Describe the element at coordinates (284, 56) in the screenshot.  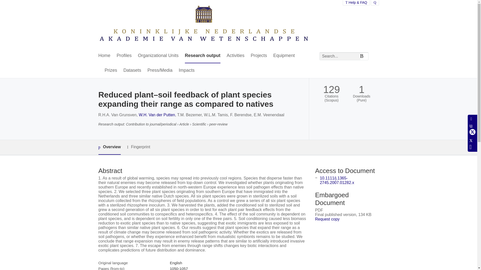
I see `Equipment` at that location.